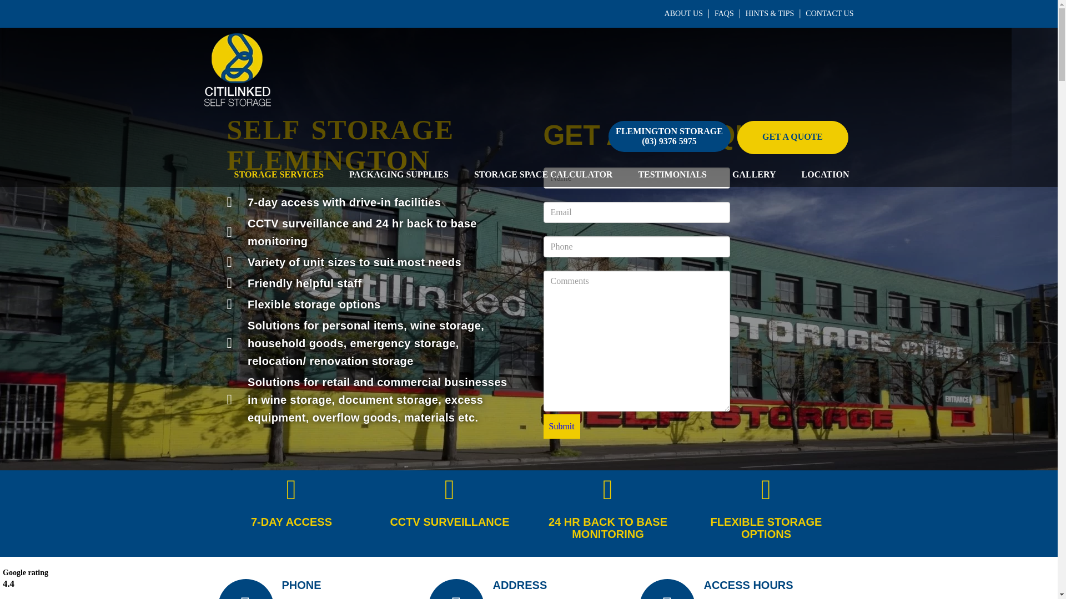 Image resolution: width=1066 pixels, height=599 pixels. Describe the element at coordinates (793, 138) in the screenshot. I see `Get a Quote` at that location.